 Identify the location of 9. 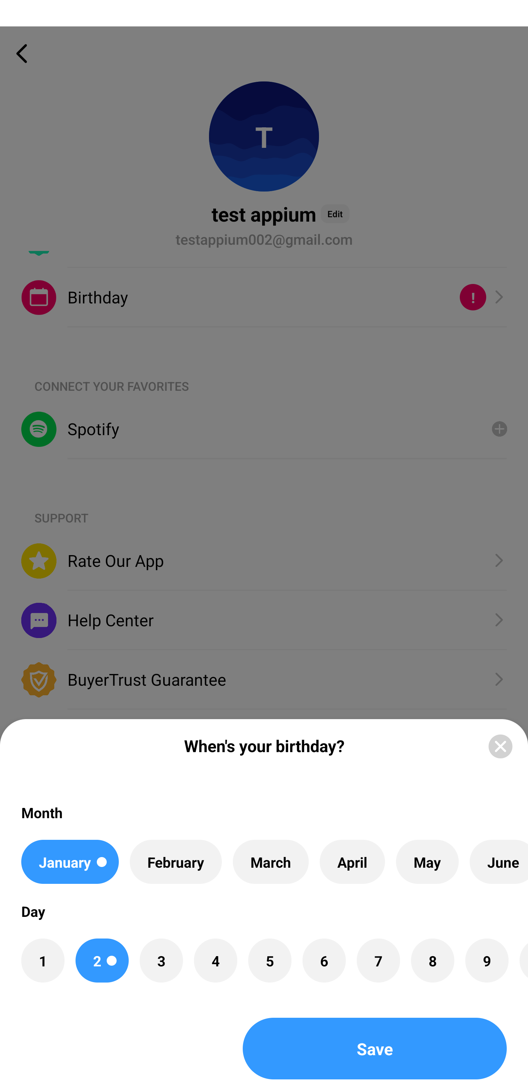
(487, 961).